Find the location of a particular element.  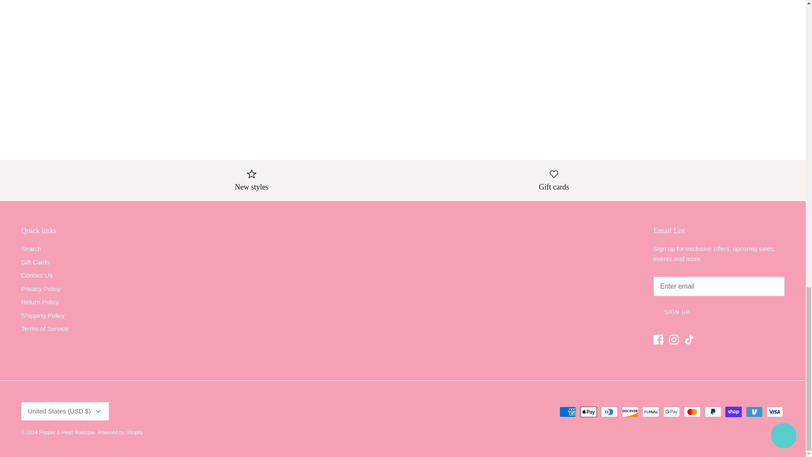

Discover is located at coordinates (630, 412).